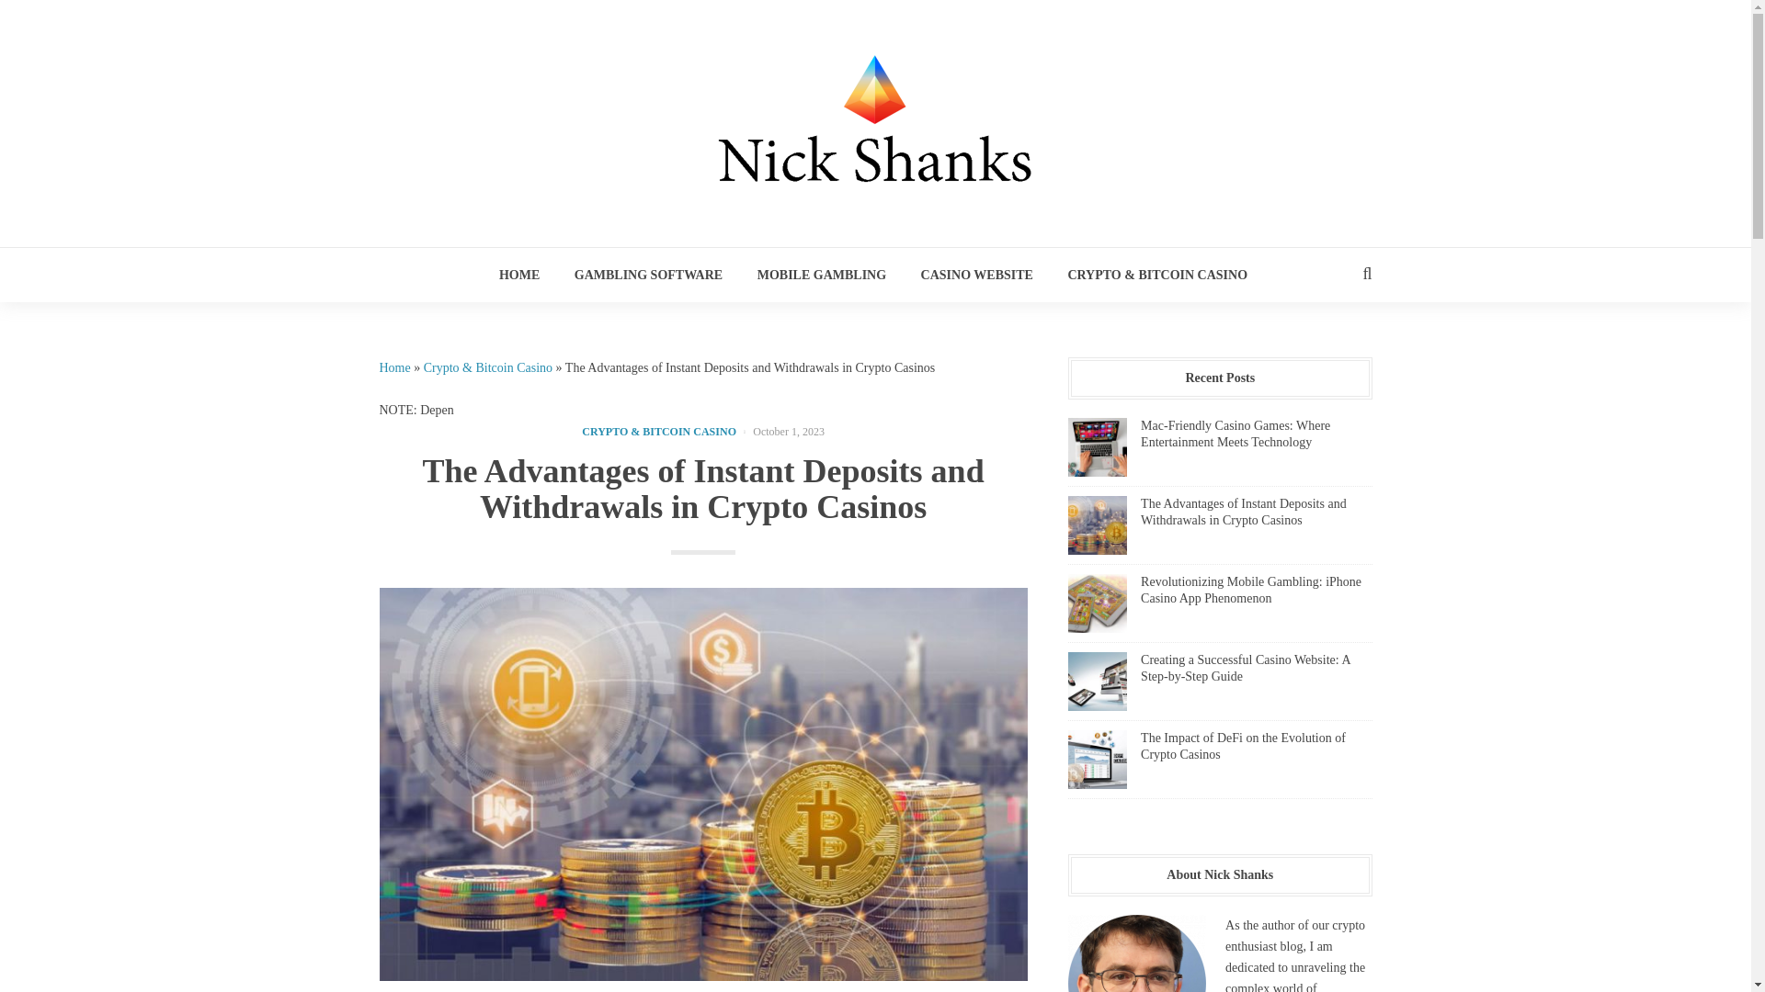 Image resolution: width=1765 pixels, height=992 pixels. What do you see at coordinates (1243, 746) in the screenshot?
I see `The Impact of DeFi on the Evolution of Crypto Casinos` at bounding box center [1243, 746].